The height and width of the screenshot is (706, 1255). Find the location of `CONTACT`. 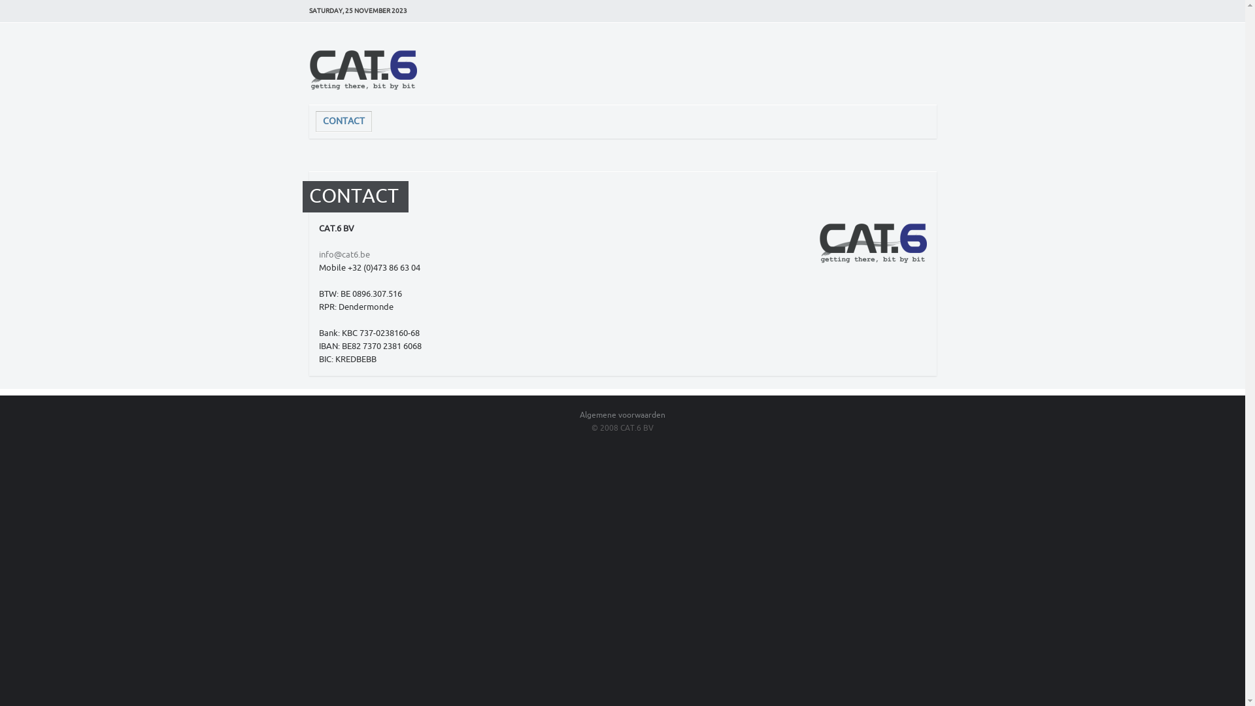

CONTACT is located at coordinates (353, 196).